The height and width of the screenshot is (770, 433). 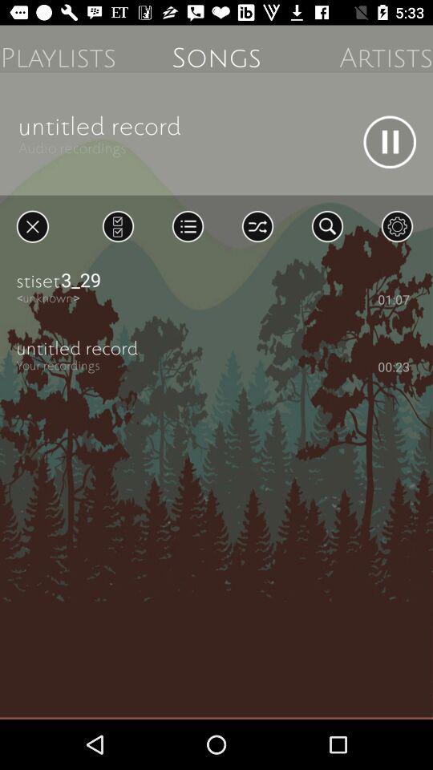 What do you see at coordinates (257, 226) in the screenshot?
I see `shuffle songs` at bounding box center [257, 226].